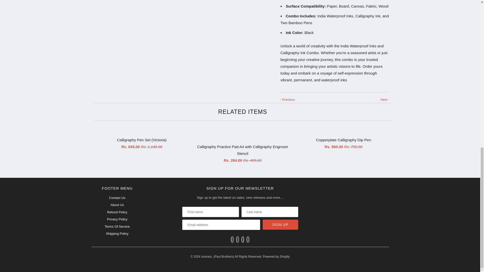 Image resolution: width=484 pixels, height=272 pixels. What do you see at coordinates (280, 224) in the screenshot?
I see `Sign Up` at bounding box center [280, 224].